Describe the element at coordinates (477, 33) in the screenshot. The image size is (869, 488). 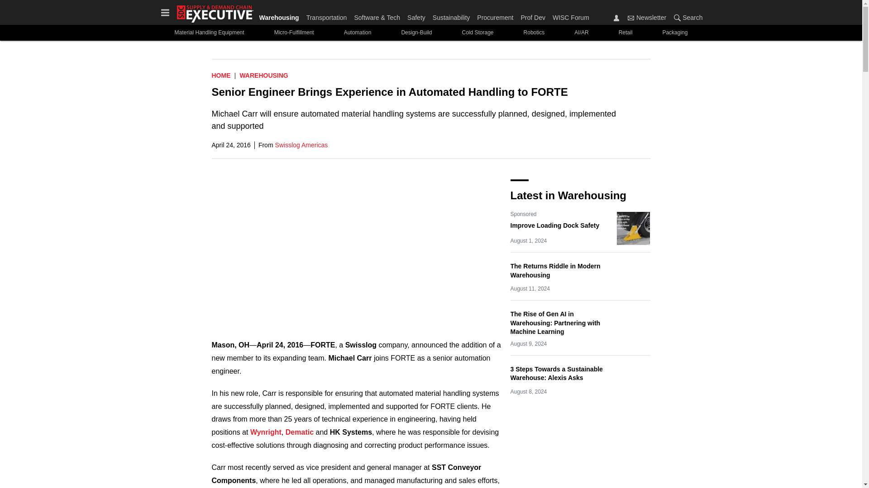
I see `Cold Storage` at that location.